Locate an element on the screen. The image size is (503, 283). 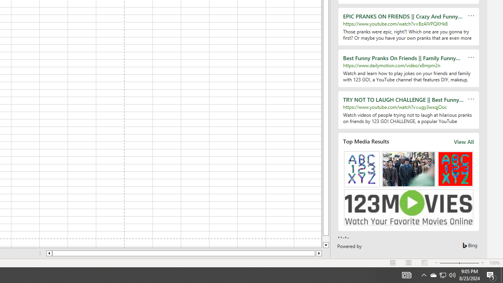
Zoom Out is located at coordinates (449, 263).